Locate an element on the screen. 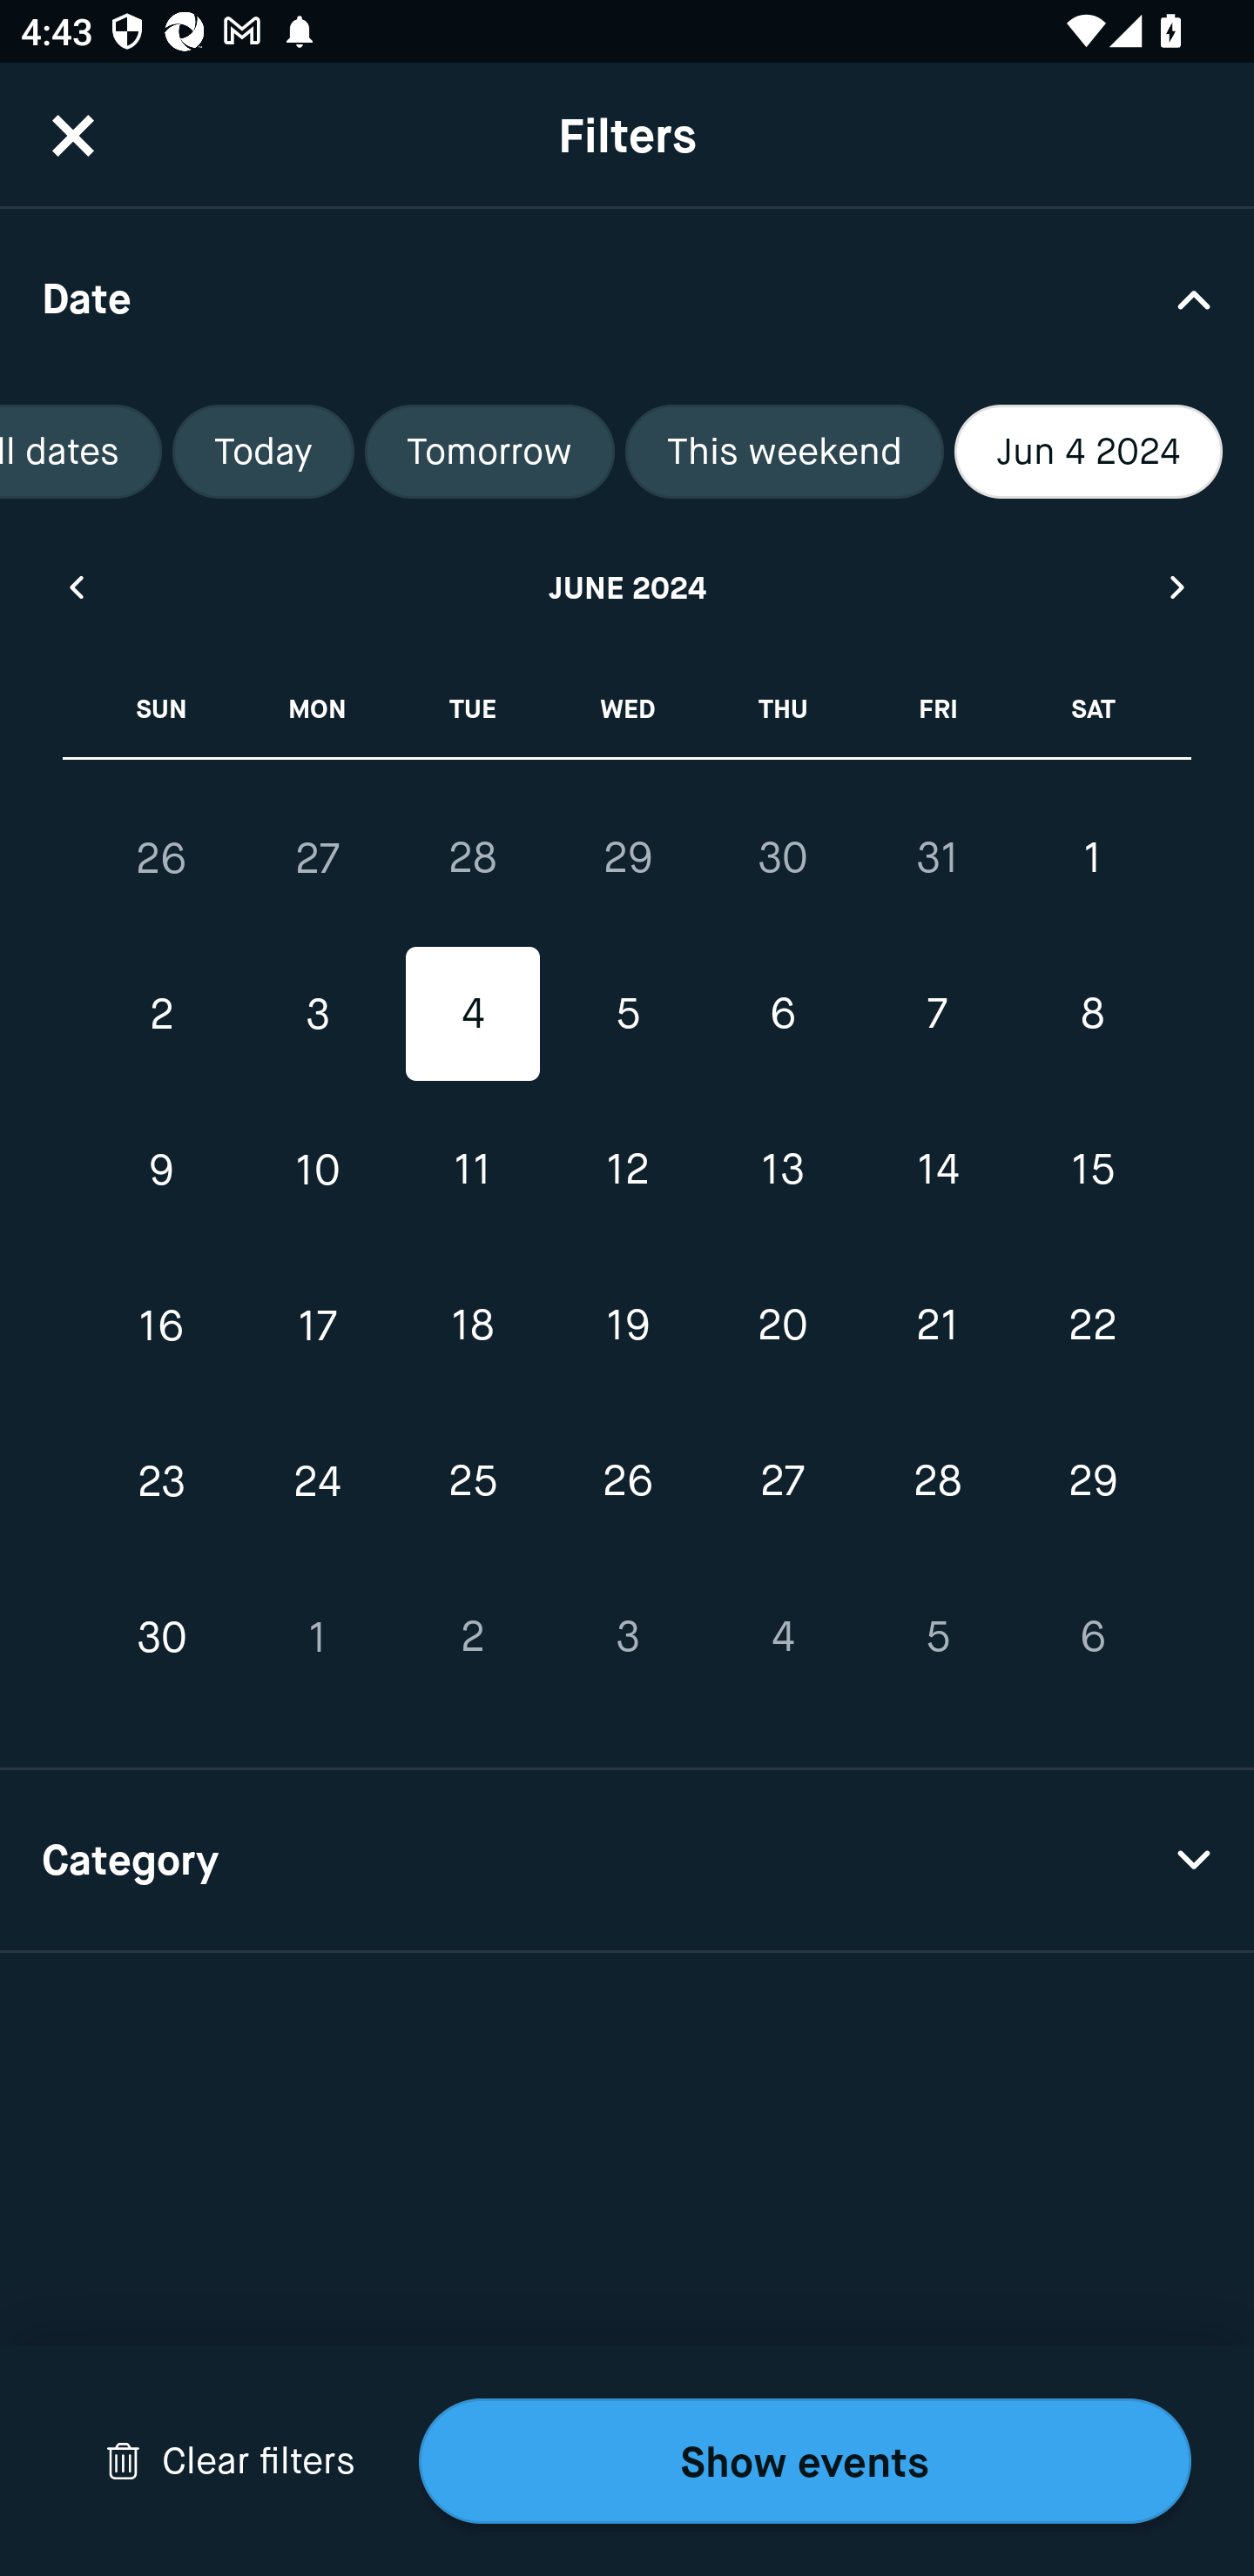  11 is located at coordinates (472, 1170).